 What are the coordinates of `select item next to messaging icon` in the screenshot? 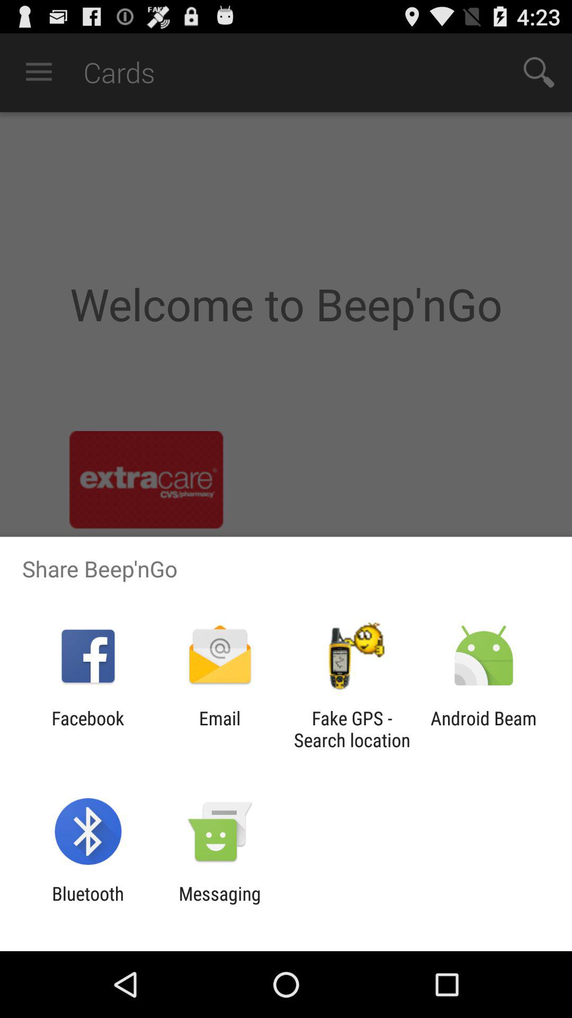 It's located at (88, 905).